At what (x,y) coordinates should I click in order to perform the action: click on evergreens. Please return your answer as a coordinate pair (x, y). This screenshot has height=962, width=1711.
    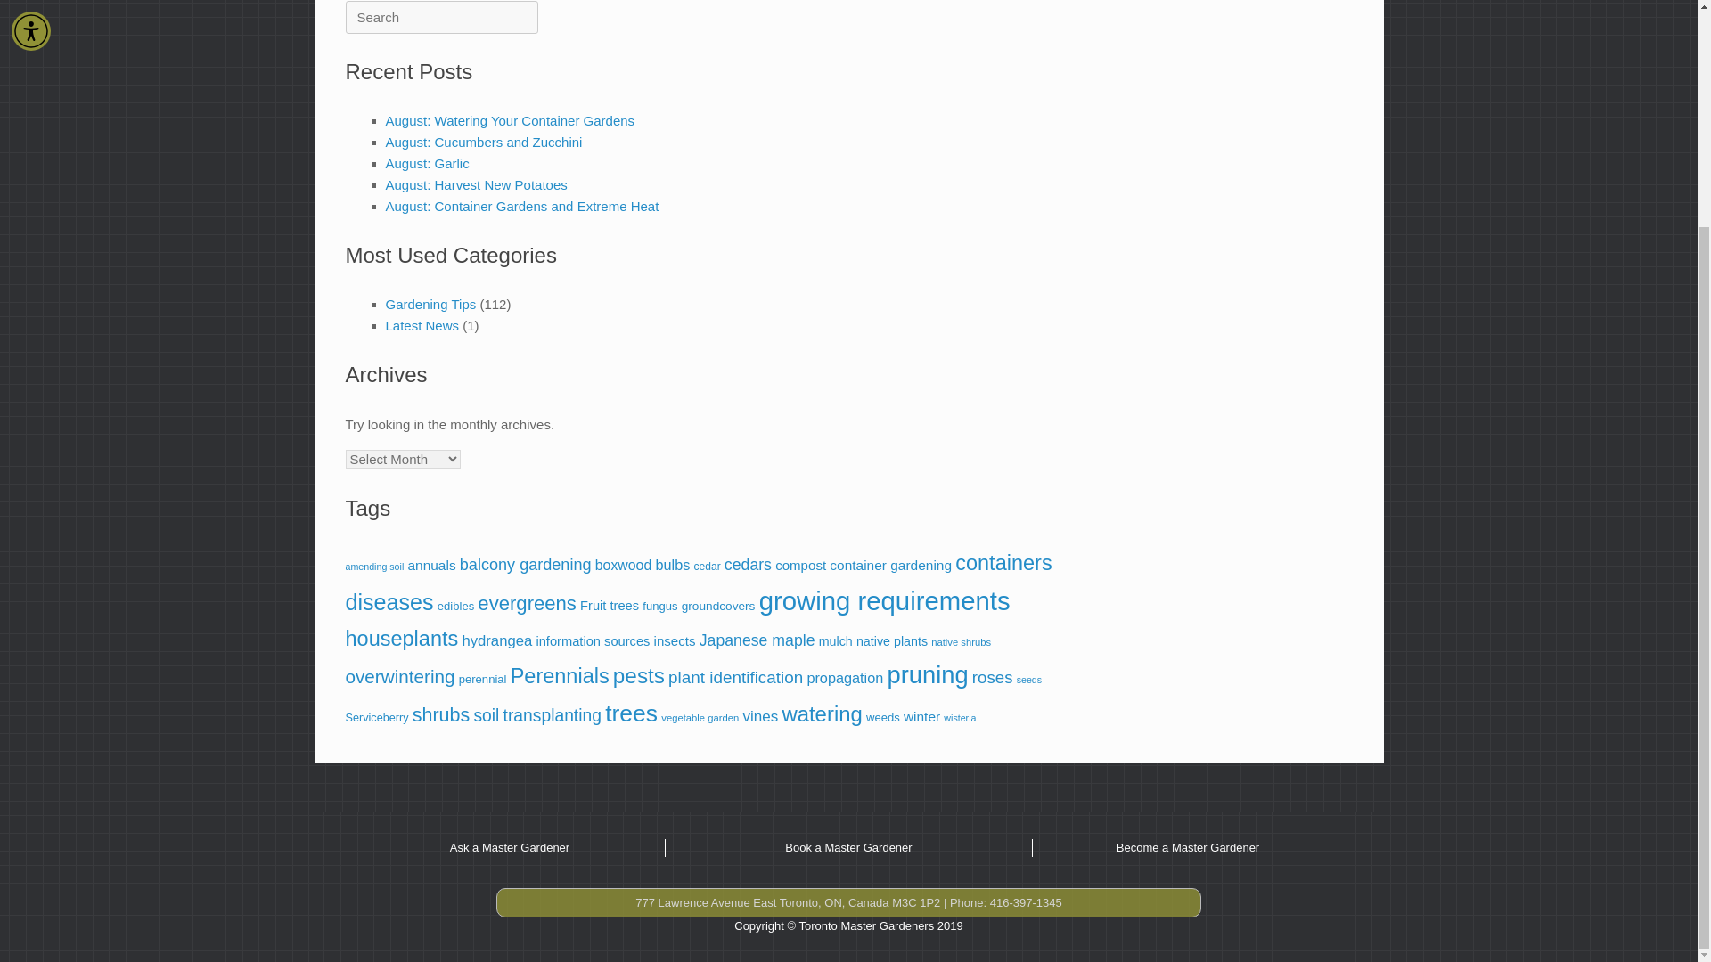
    Looking at the image, I should click on (527, 604).